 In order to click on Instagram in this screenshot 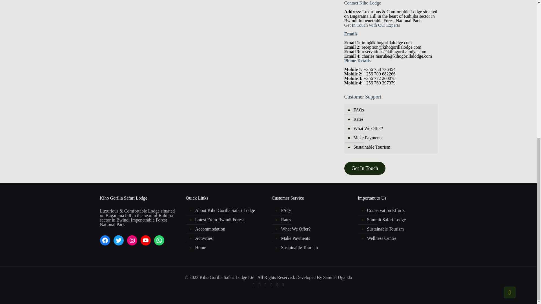, I will do `click(277, 285)`.